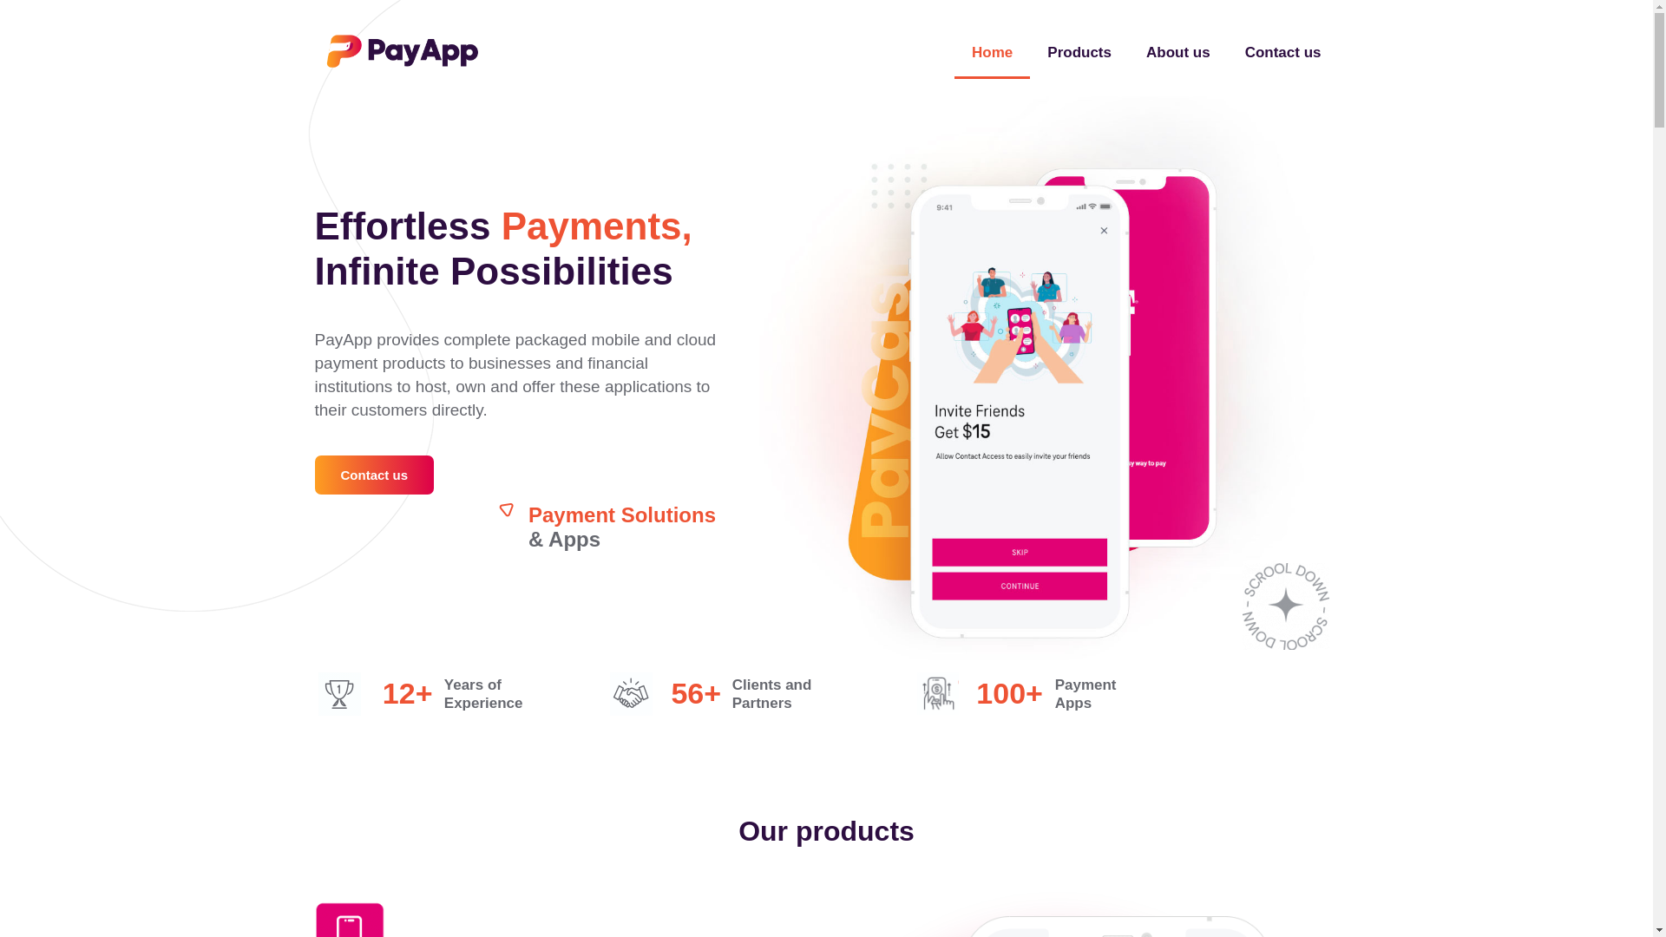 This screenshot has width=1666, height=937. Describe the element at coordinates (1079, 52) in the screenshot. I see `Products` at that location.